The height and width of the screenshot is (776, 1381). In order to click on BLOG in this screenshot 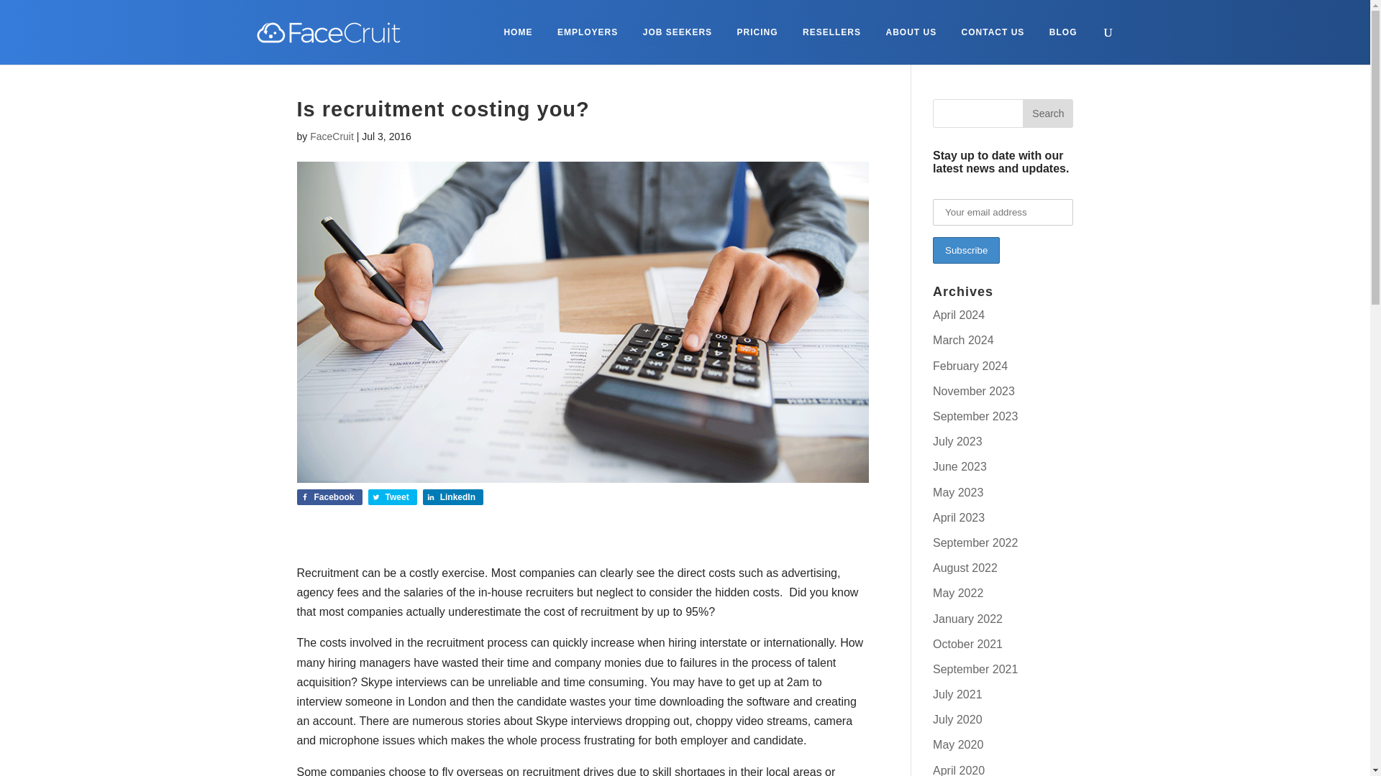, I will do `click(1063, 32)`.